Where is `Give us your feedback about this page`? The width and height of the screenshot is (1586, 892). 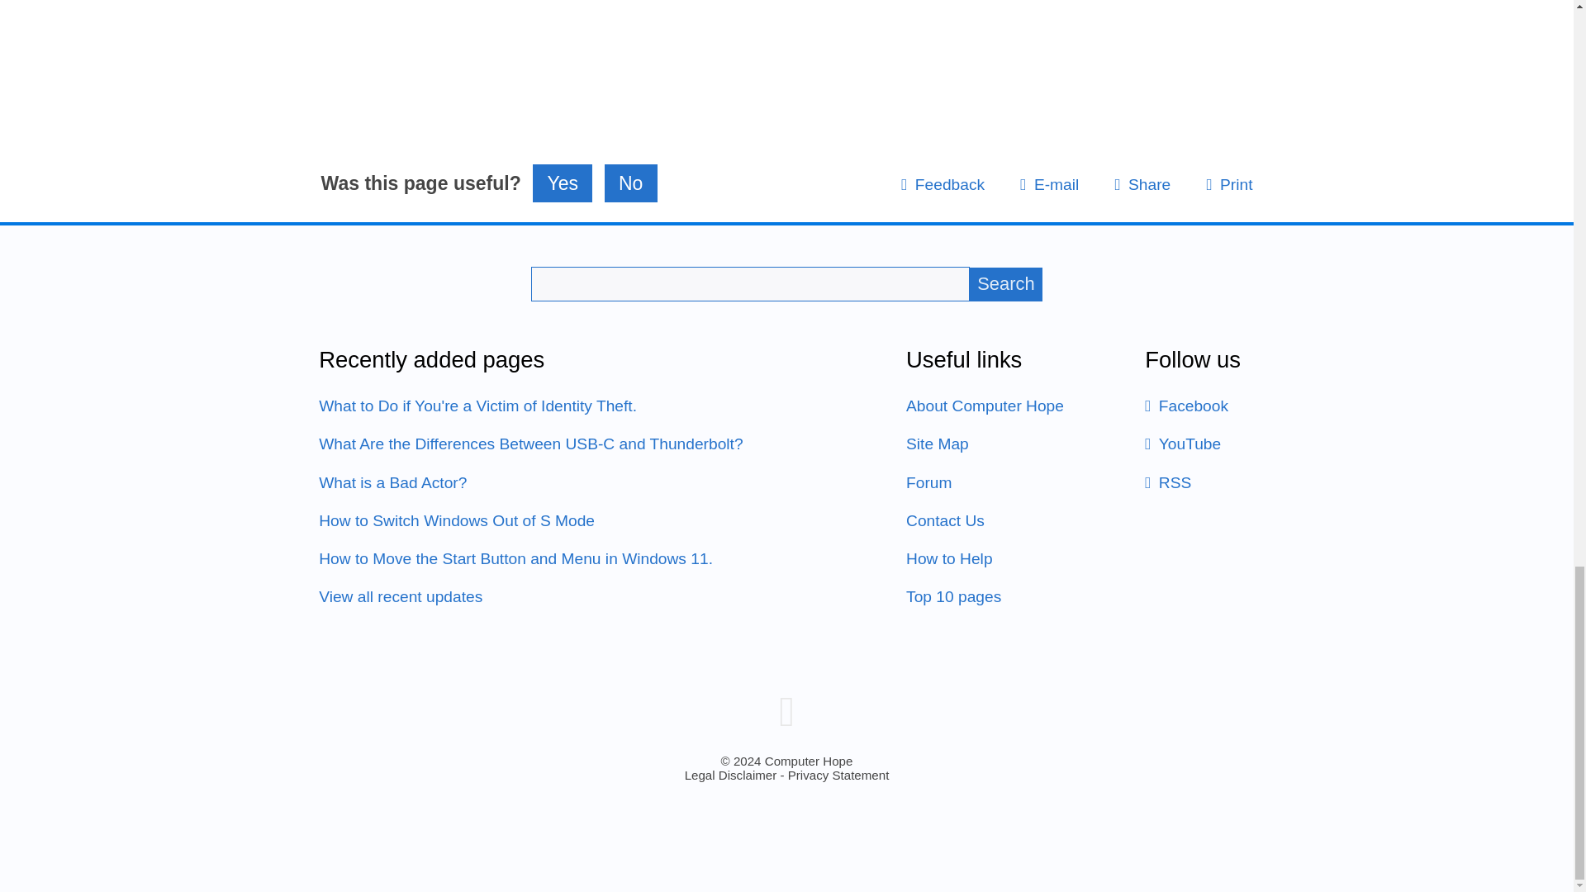
Give us your feedback about this page is located at coordinates (943, 184).